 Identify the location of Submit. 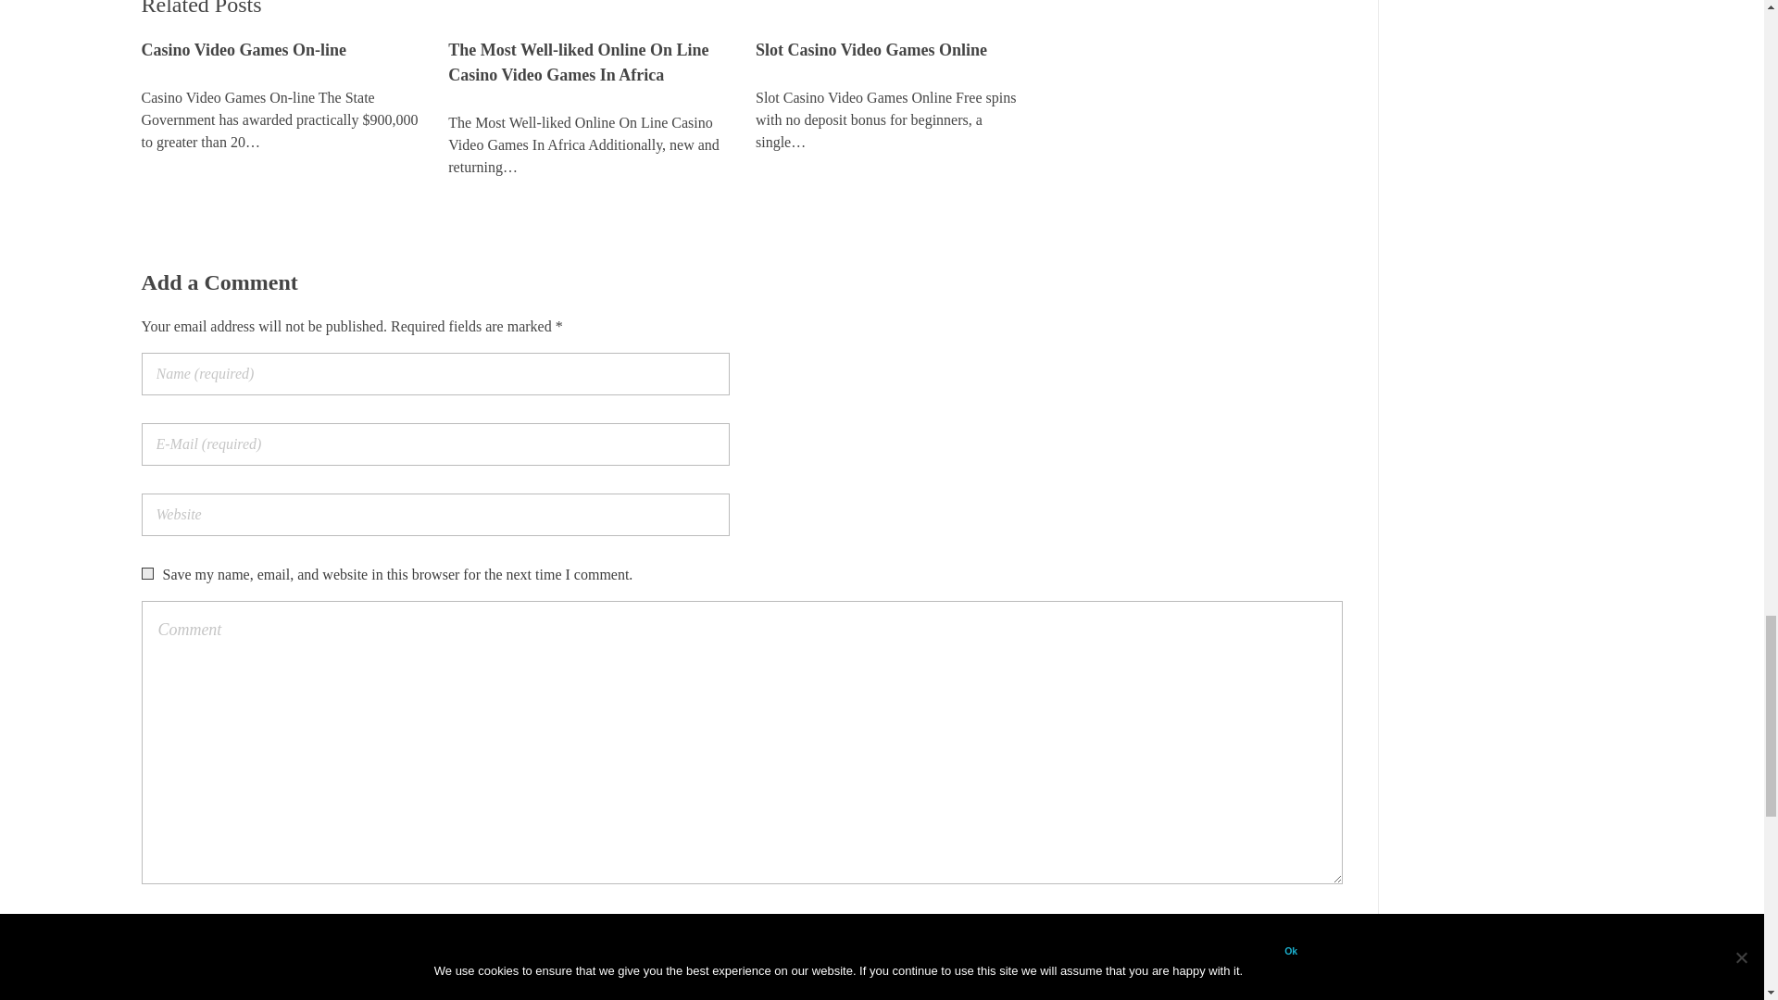
(202, 937).